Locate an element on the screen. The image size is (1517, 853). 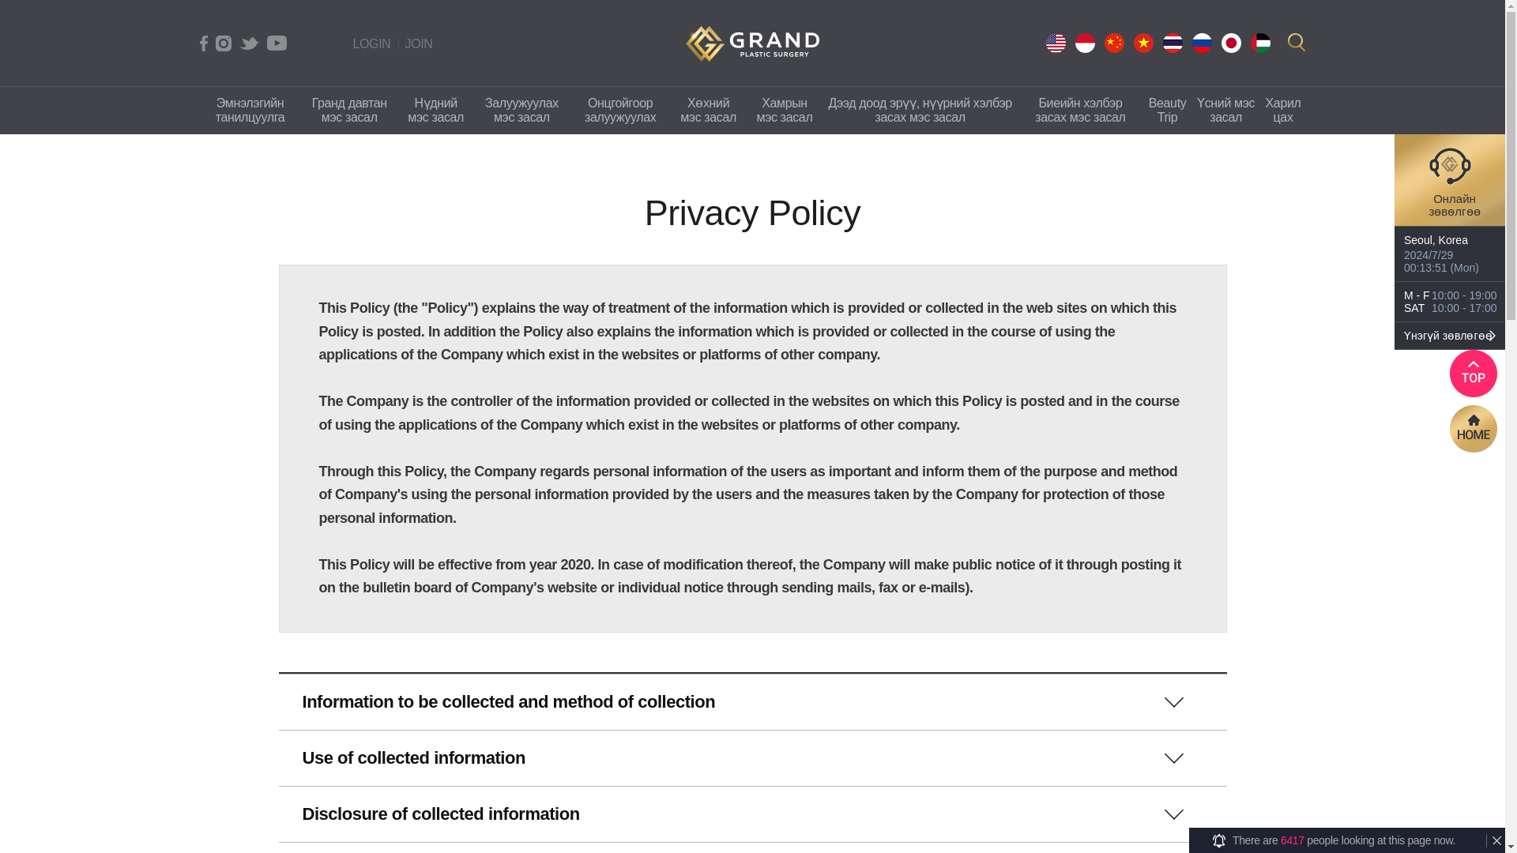
English is located at coordinates (1056, 43).